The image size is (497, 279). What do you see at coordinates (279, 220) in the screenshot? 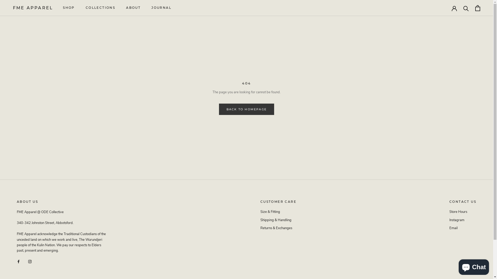
I see `Shipping & Handling` at bounding box center [279, 220].